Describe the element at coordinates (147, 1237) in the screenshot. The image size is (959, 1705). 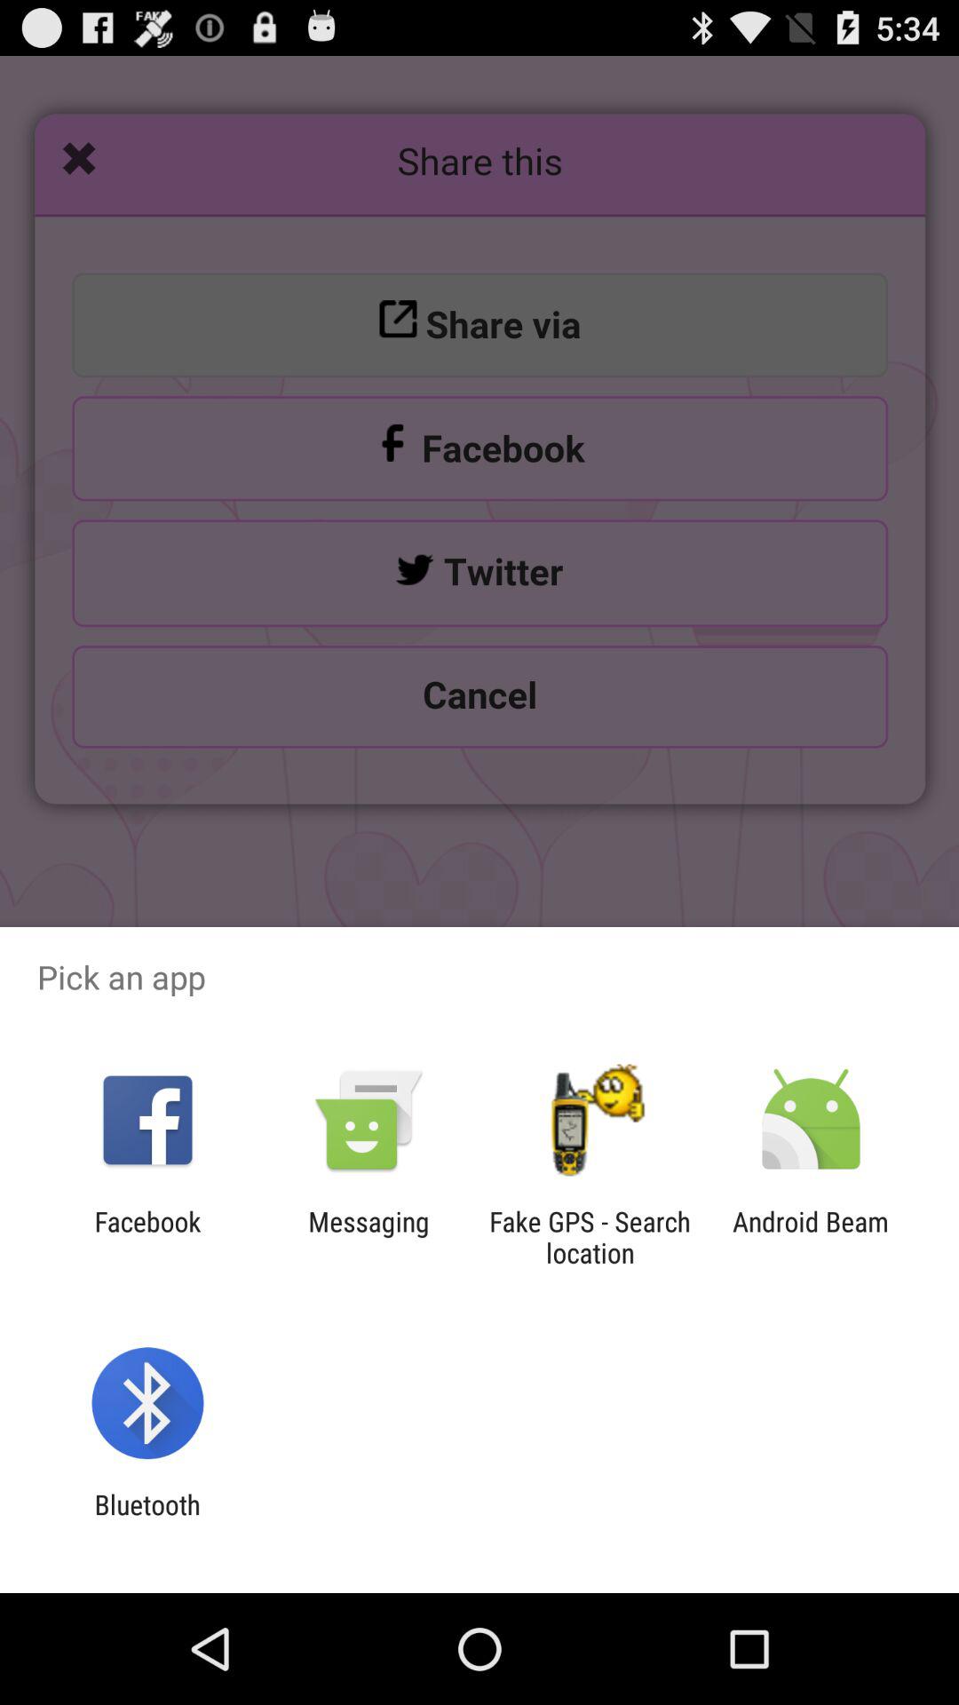
I see `tap the facebook icon` at that location.